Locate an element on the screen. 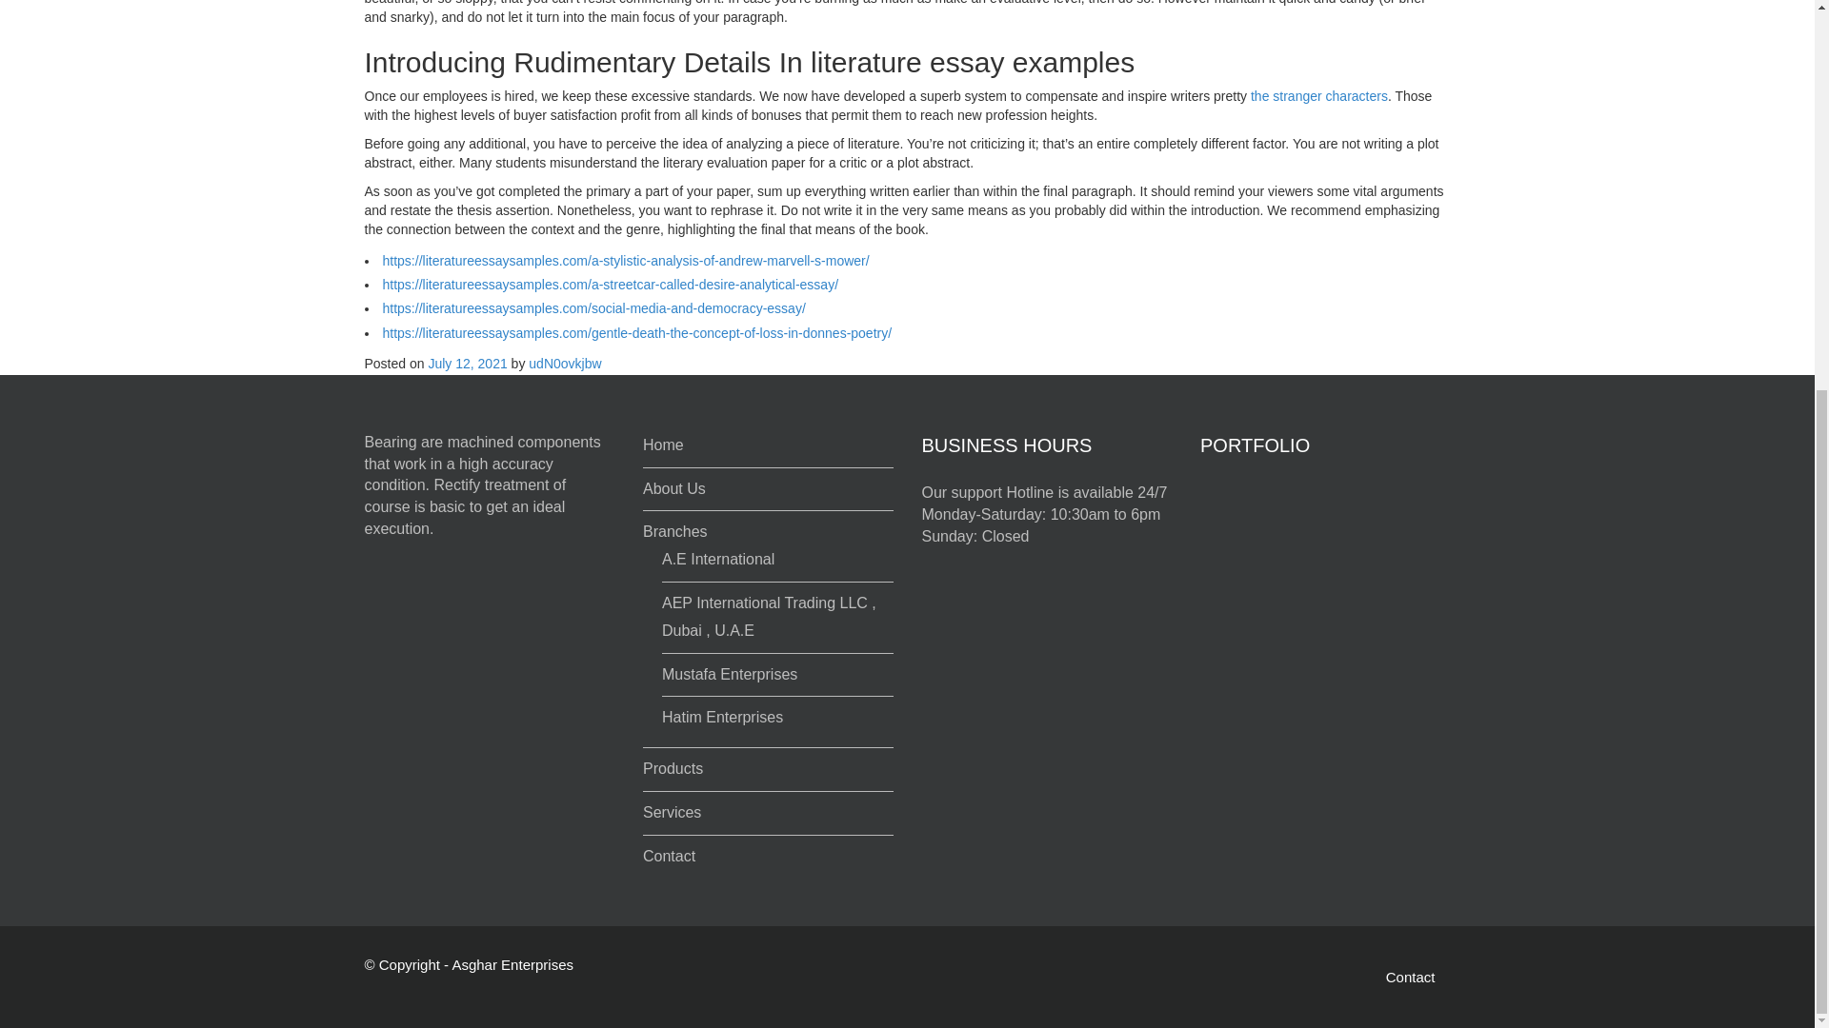 The width and height of the screenshot is (1829, 1028). udN0ovkjbw is located at coordinates (564, 363).